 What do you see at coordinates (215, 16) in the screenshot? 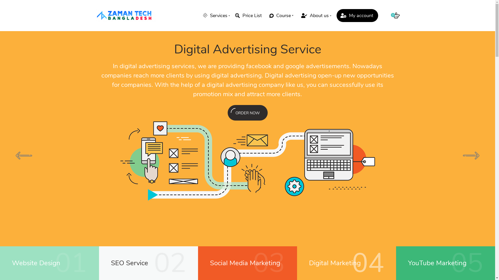
I see `Services` at bounding box center [215, 16].